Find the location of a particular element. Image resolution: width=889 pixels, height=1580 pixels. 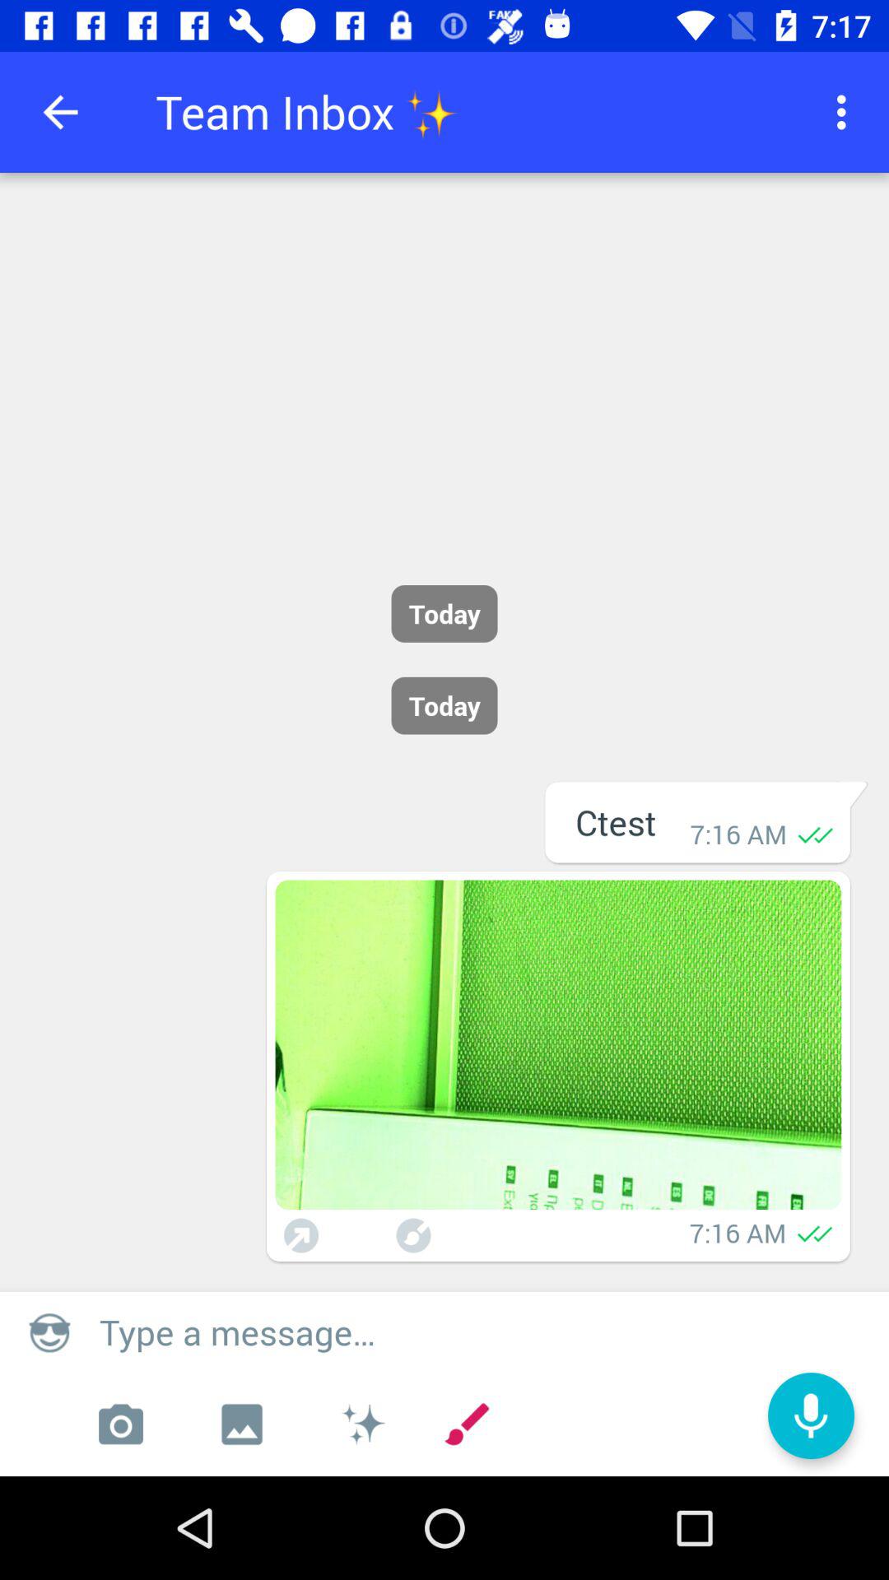

whatsapp chat is located at coordinates (558, 1045).